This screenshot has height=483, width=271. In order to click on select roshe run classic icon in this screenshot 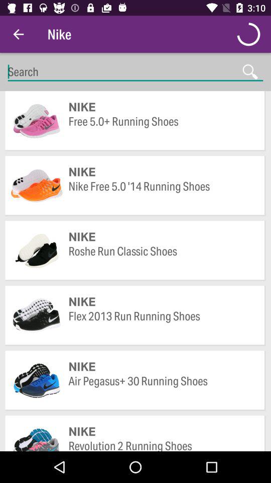, I will do `click(162, 259)`.